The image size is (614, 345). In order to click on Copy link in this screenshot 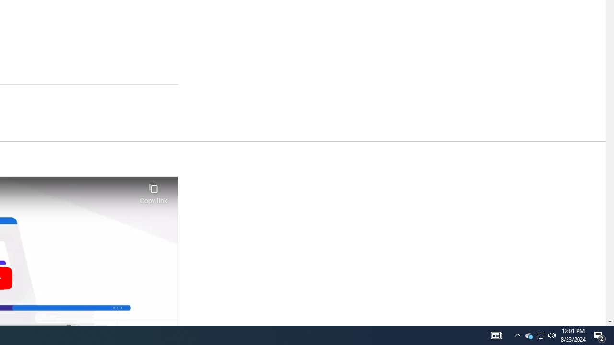, I will do `click(153, 191)`.